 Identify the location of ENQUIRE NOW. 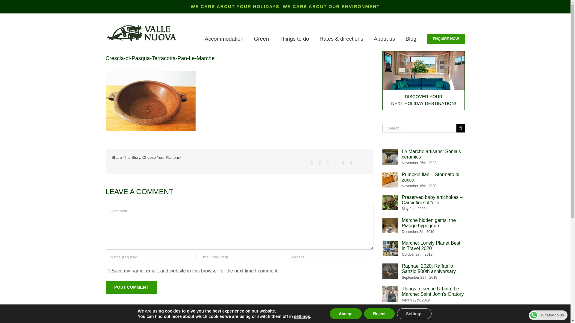
(446, 39).